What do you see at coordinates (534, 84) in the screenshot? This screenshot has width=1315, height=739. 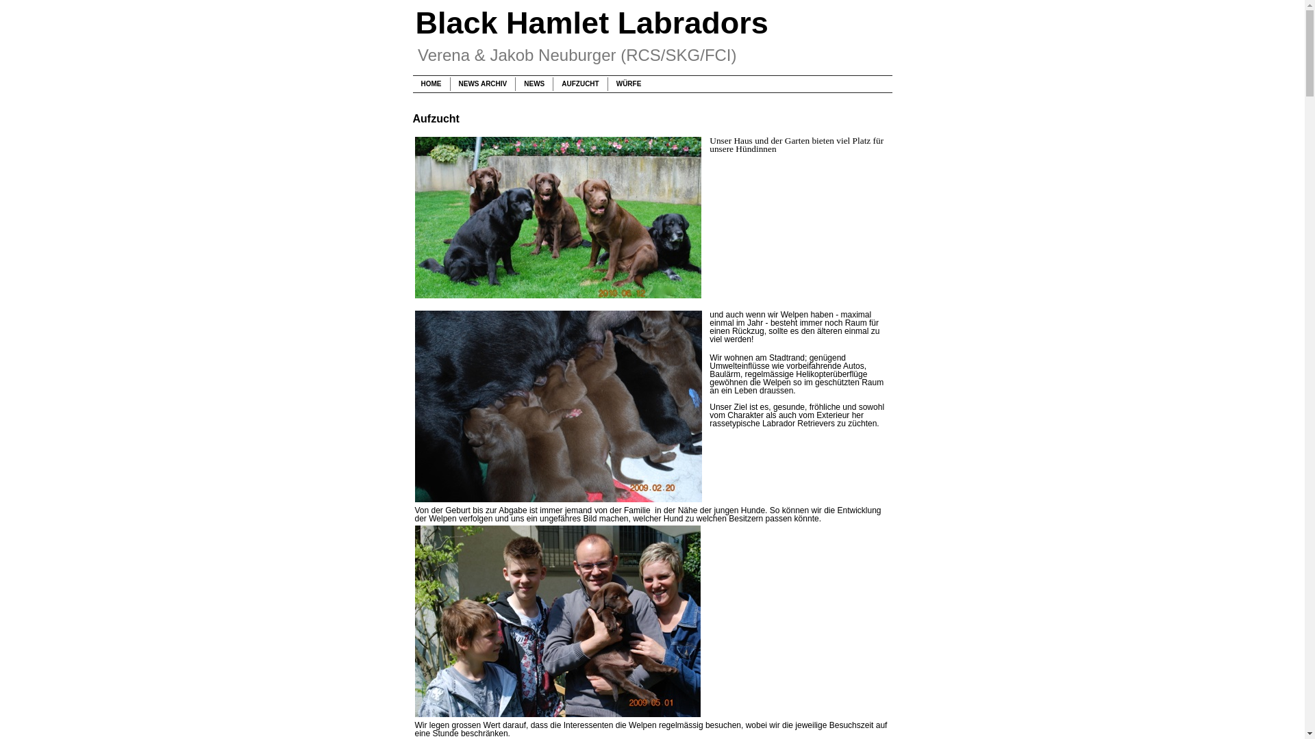 I see `NEWS` at bounding box center [534, 84].